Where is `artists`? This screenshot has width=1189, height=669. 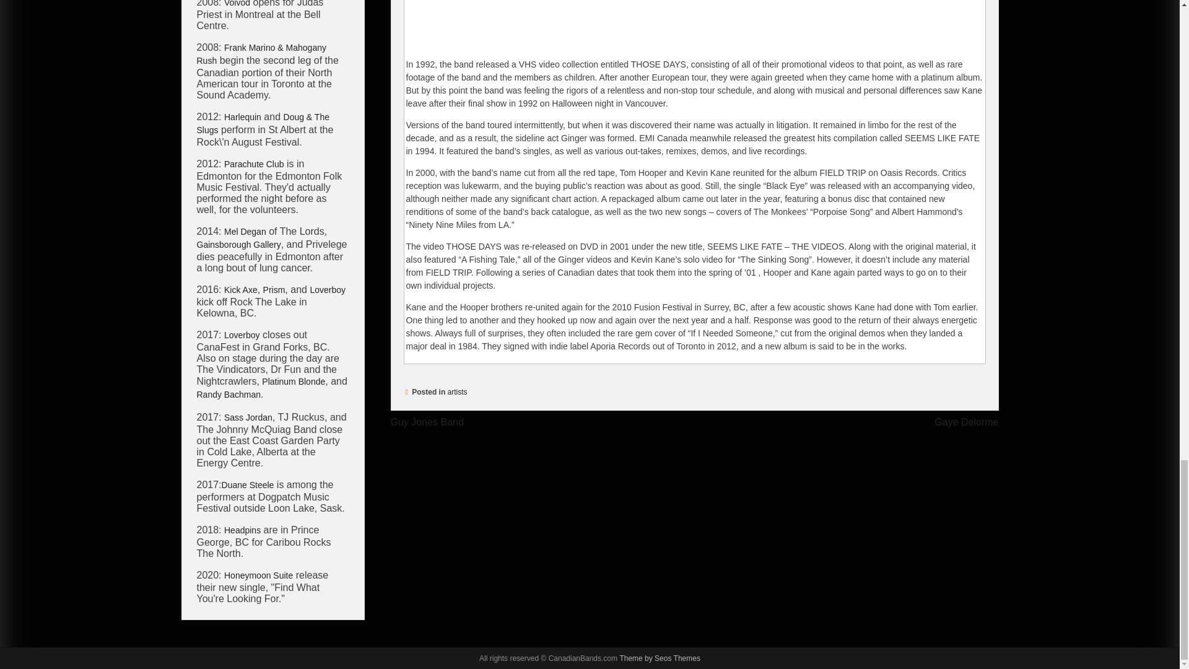
artists is located at coordinates (457, 392).